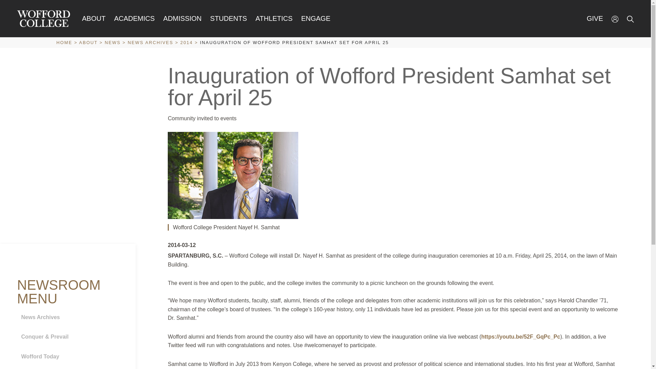 The height and width of the screenshot is (369, 656). Describe the element at coordinates (70, 357) in the screenshot. I see `Wofford Today` at that location.